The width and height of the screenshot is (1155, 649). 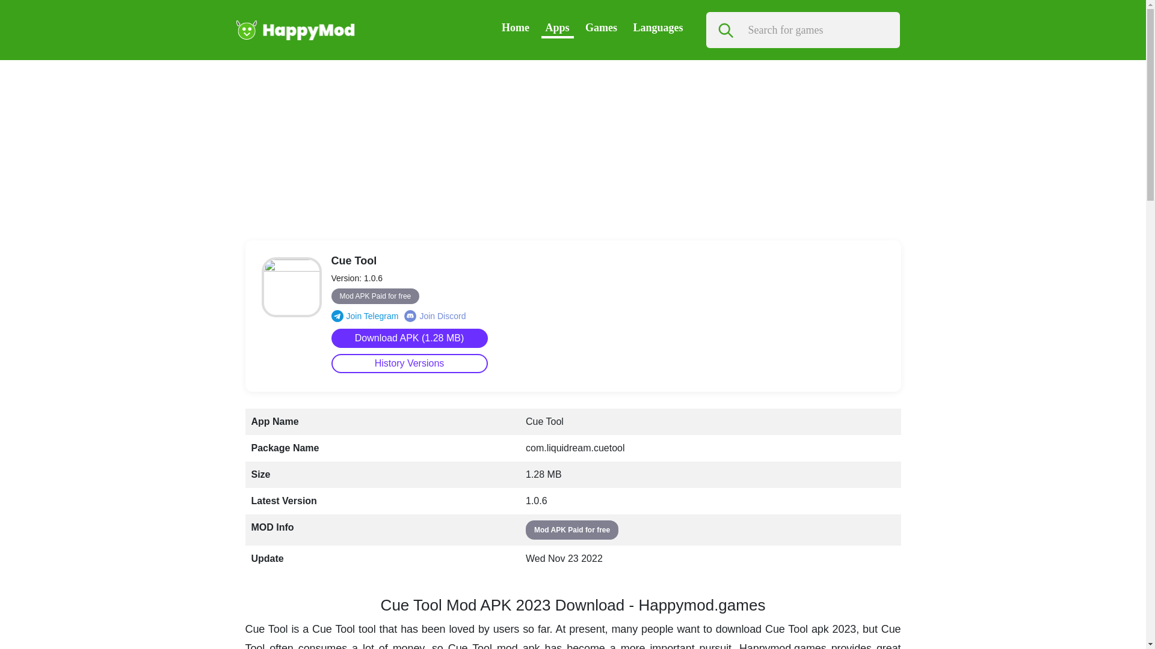 I want to click on Apps, so click(x=557, y=28).